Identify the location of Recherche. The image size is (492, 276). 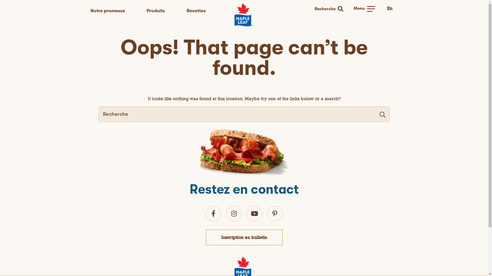
(331, 9).